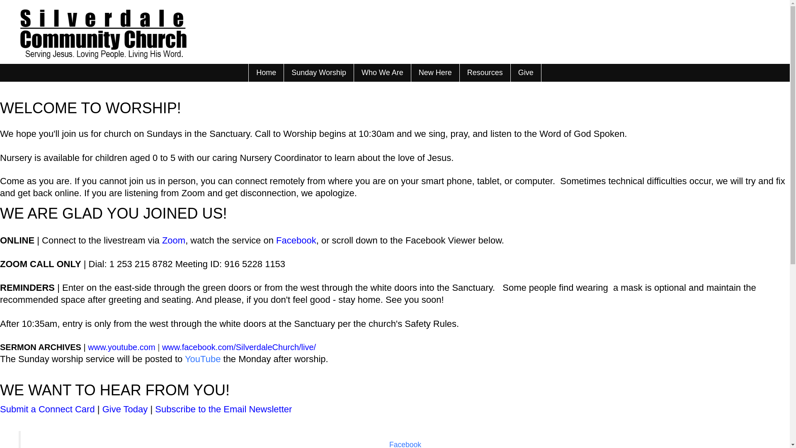  I want to click on Home, so click(266, 73).